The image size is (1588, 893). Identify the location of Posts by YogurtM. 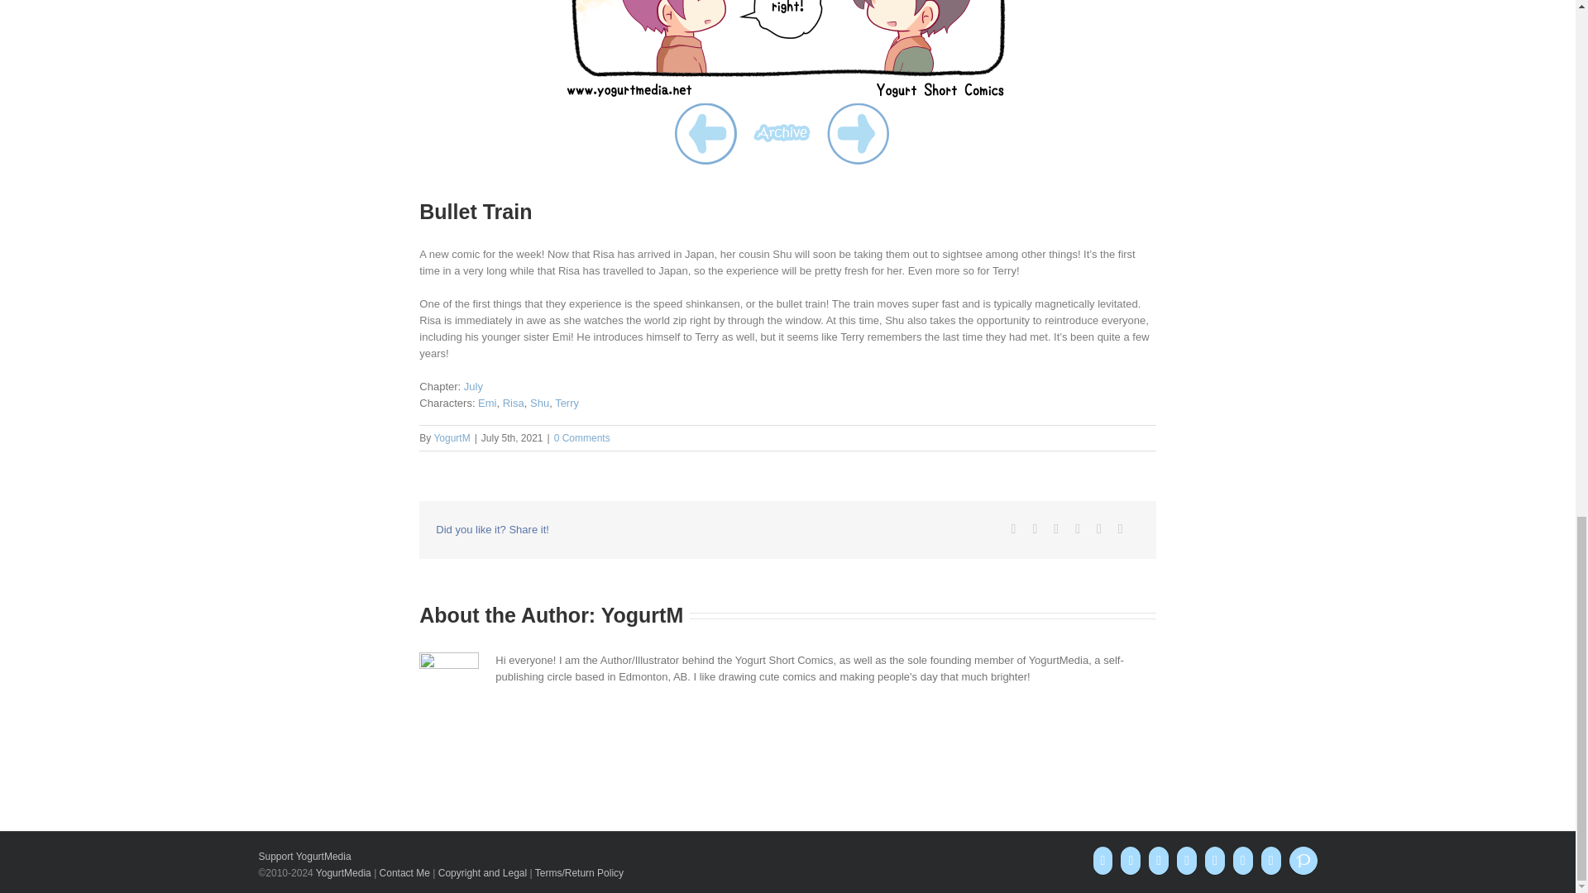
(643, 615).